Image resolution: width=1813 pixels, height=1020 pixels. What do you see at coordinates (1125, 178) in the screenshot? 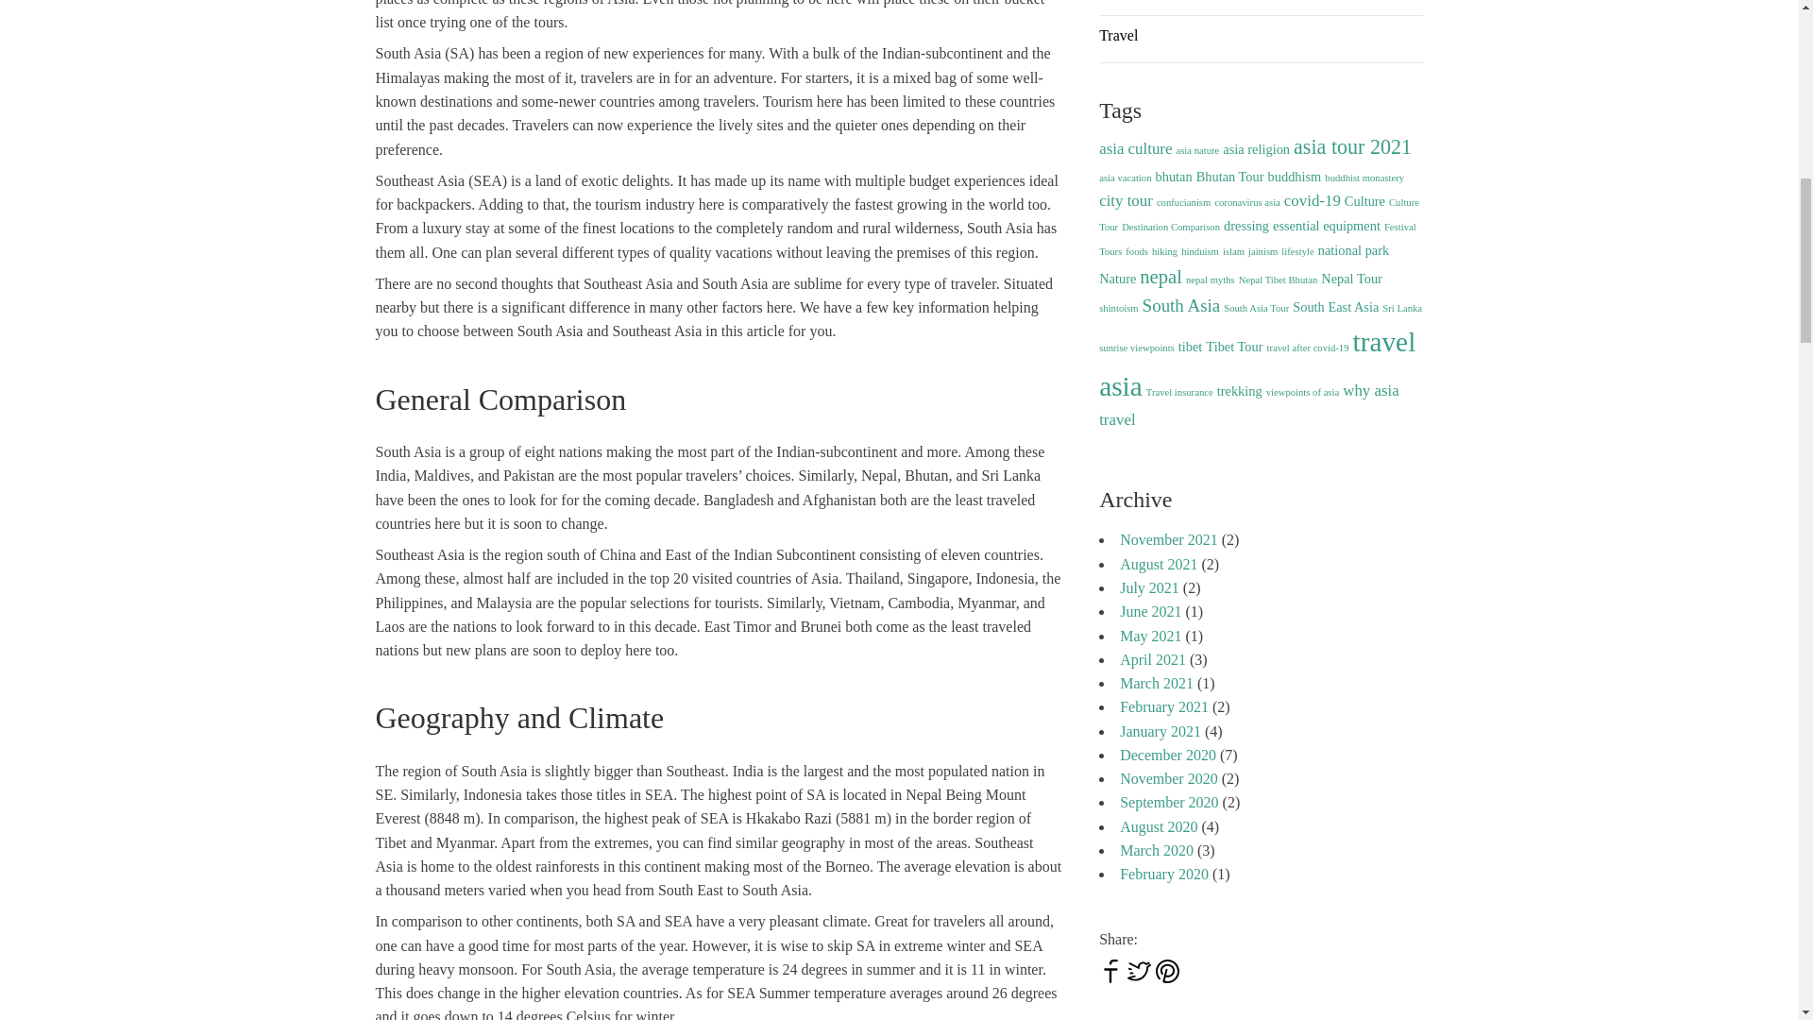
I see `asia vacation` at bounding box center [1125, 178].